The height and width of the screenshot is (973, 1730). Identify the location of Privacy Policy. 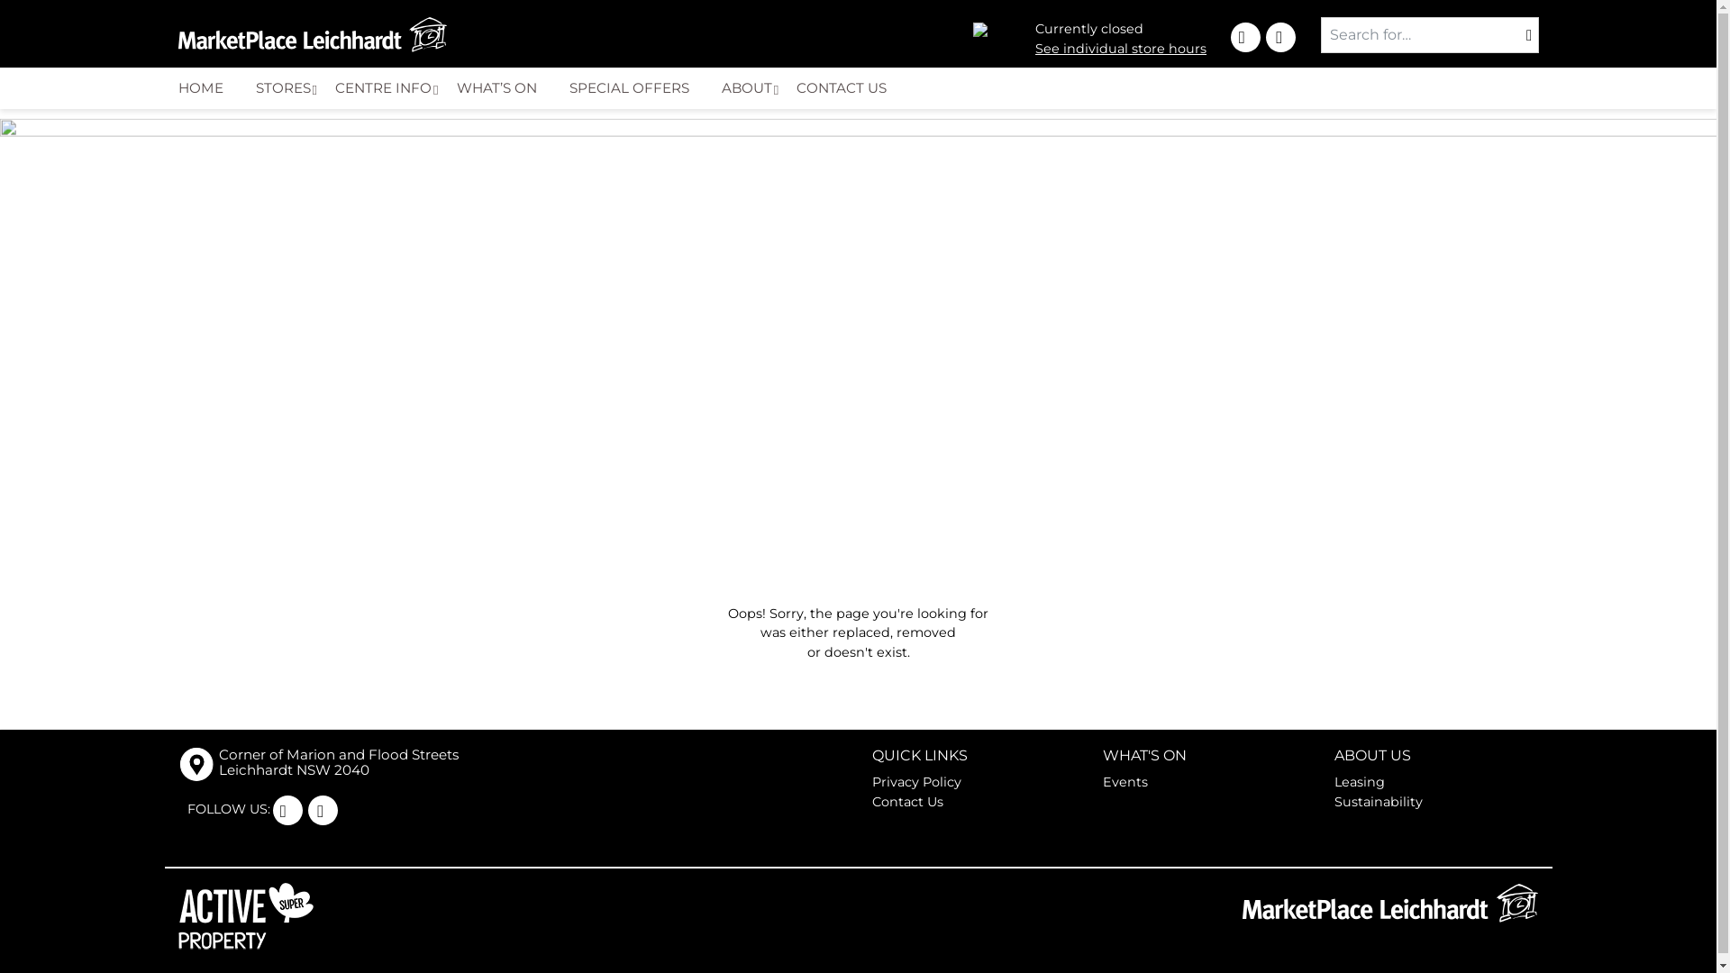
(917, 782).